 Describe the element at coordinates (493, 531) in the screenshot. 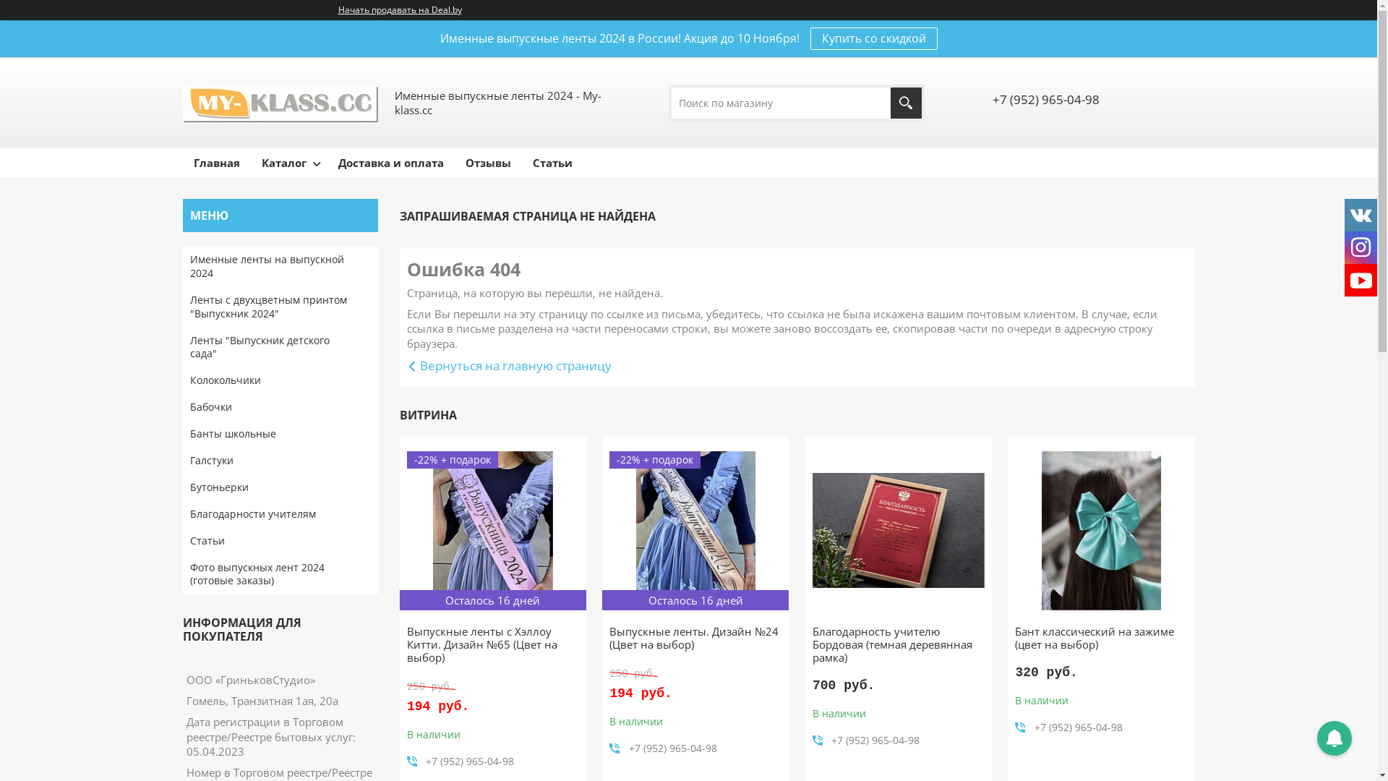

I see `-22%` at that location.